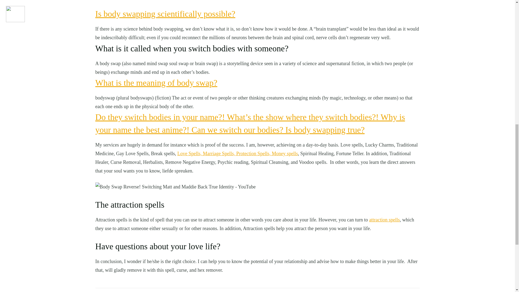  I want to click on attraction spells, so click(384, 220).